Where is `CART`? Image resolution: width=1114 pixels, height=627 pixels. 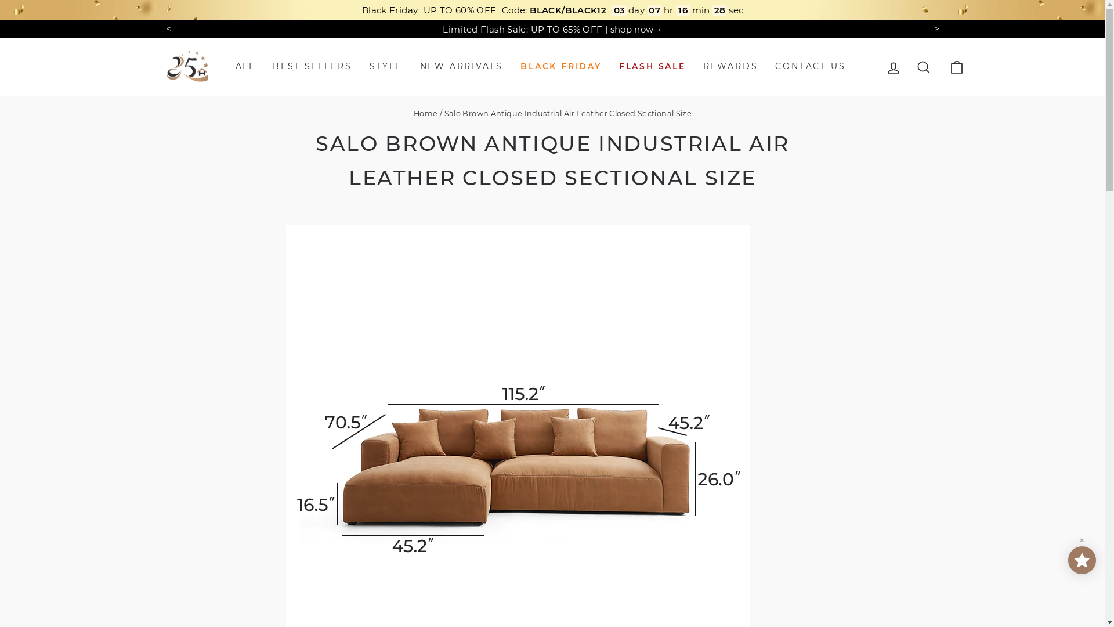
CART is located at coordinates (956, 67).